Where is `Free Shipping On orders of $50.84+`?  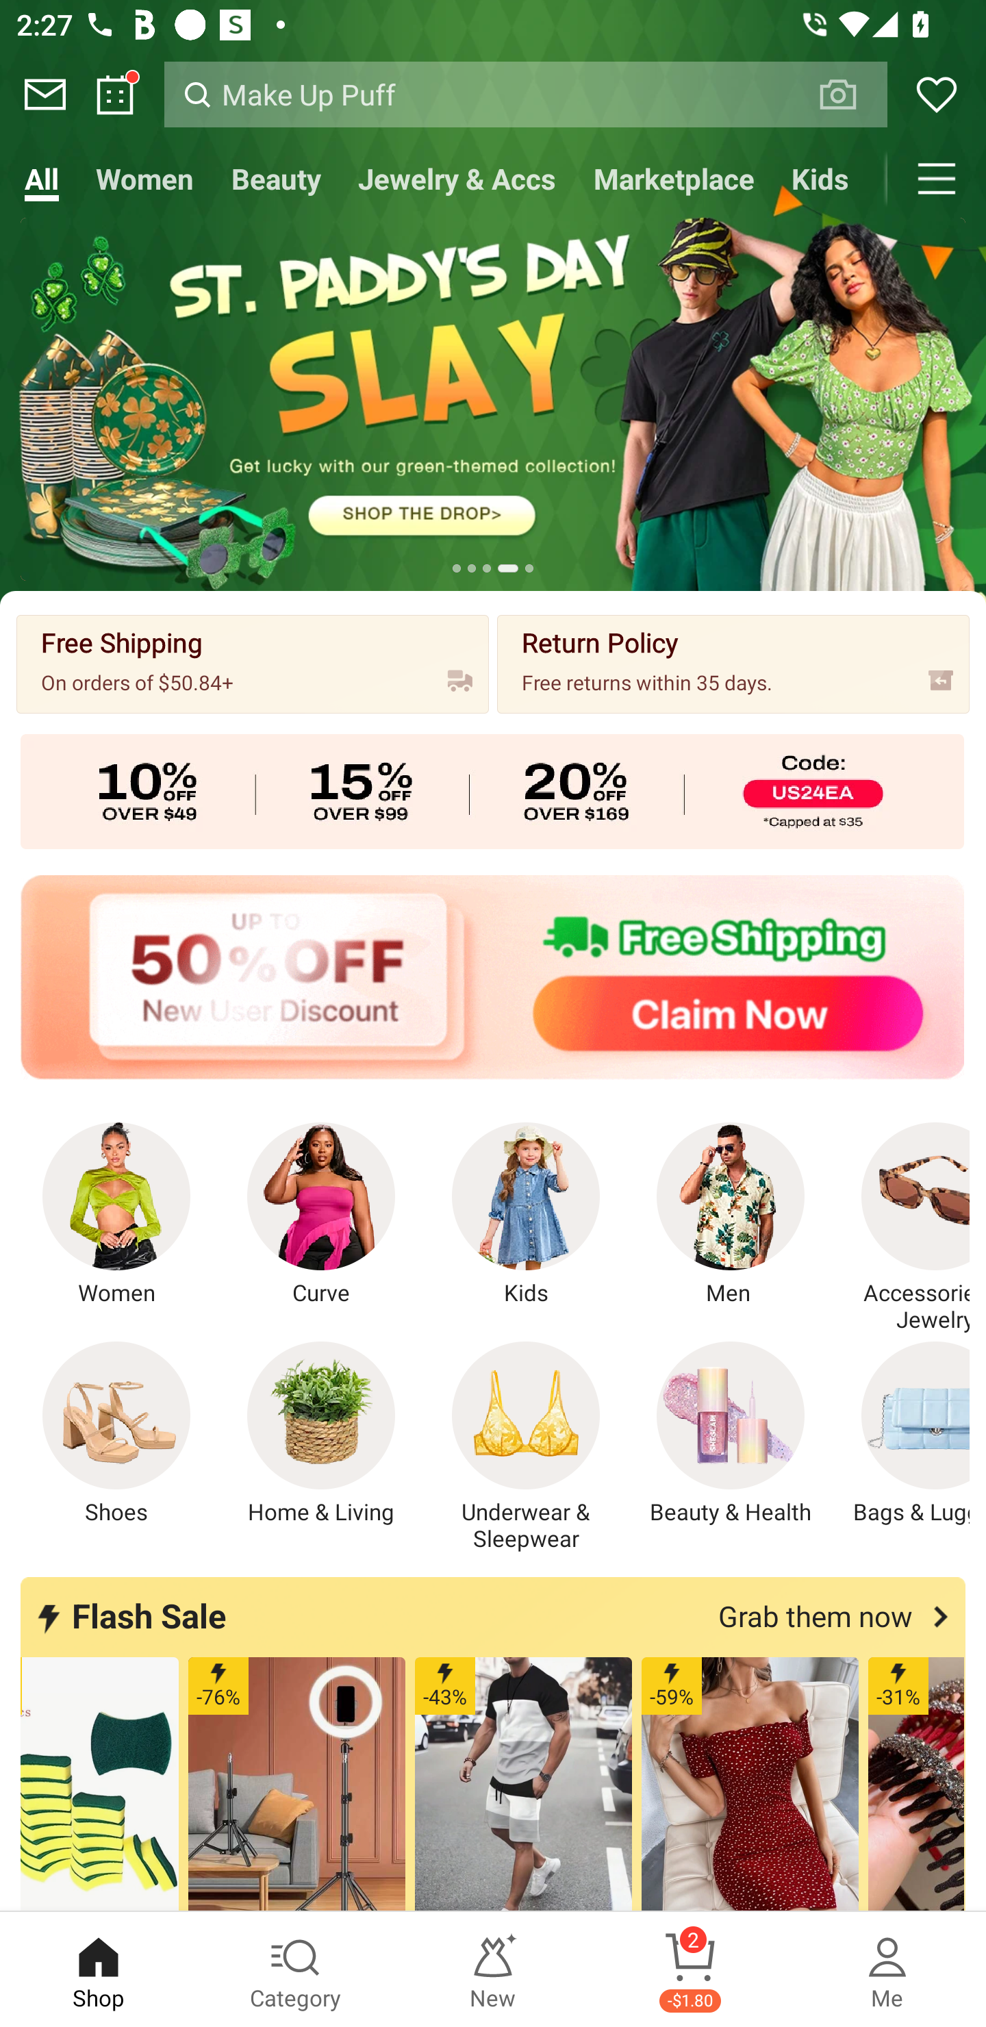 Free Shipping On orders of $50.84+ is located at coordinates (253, 663).